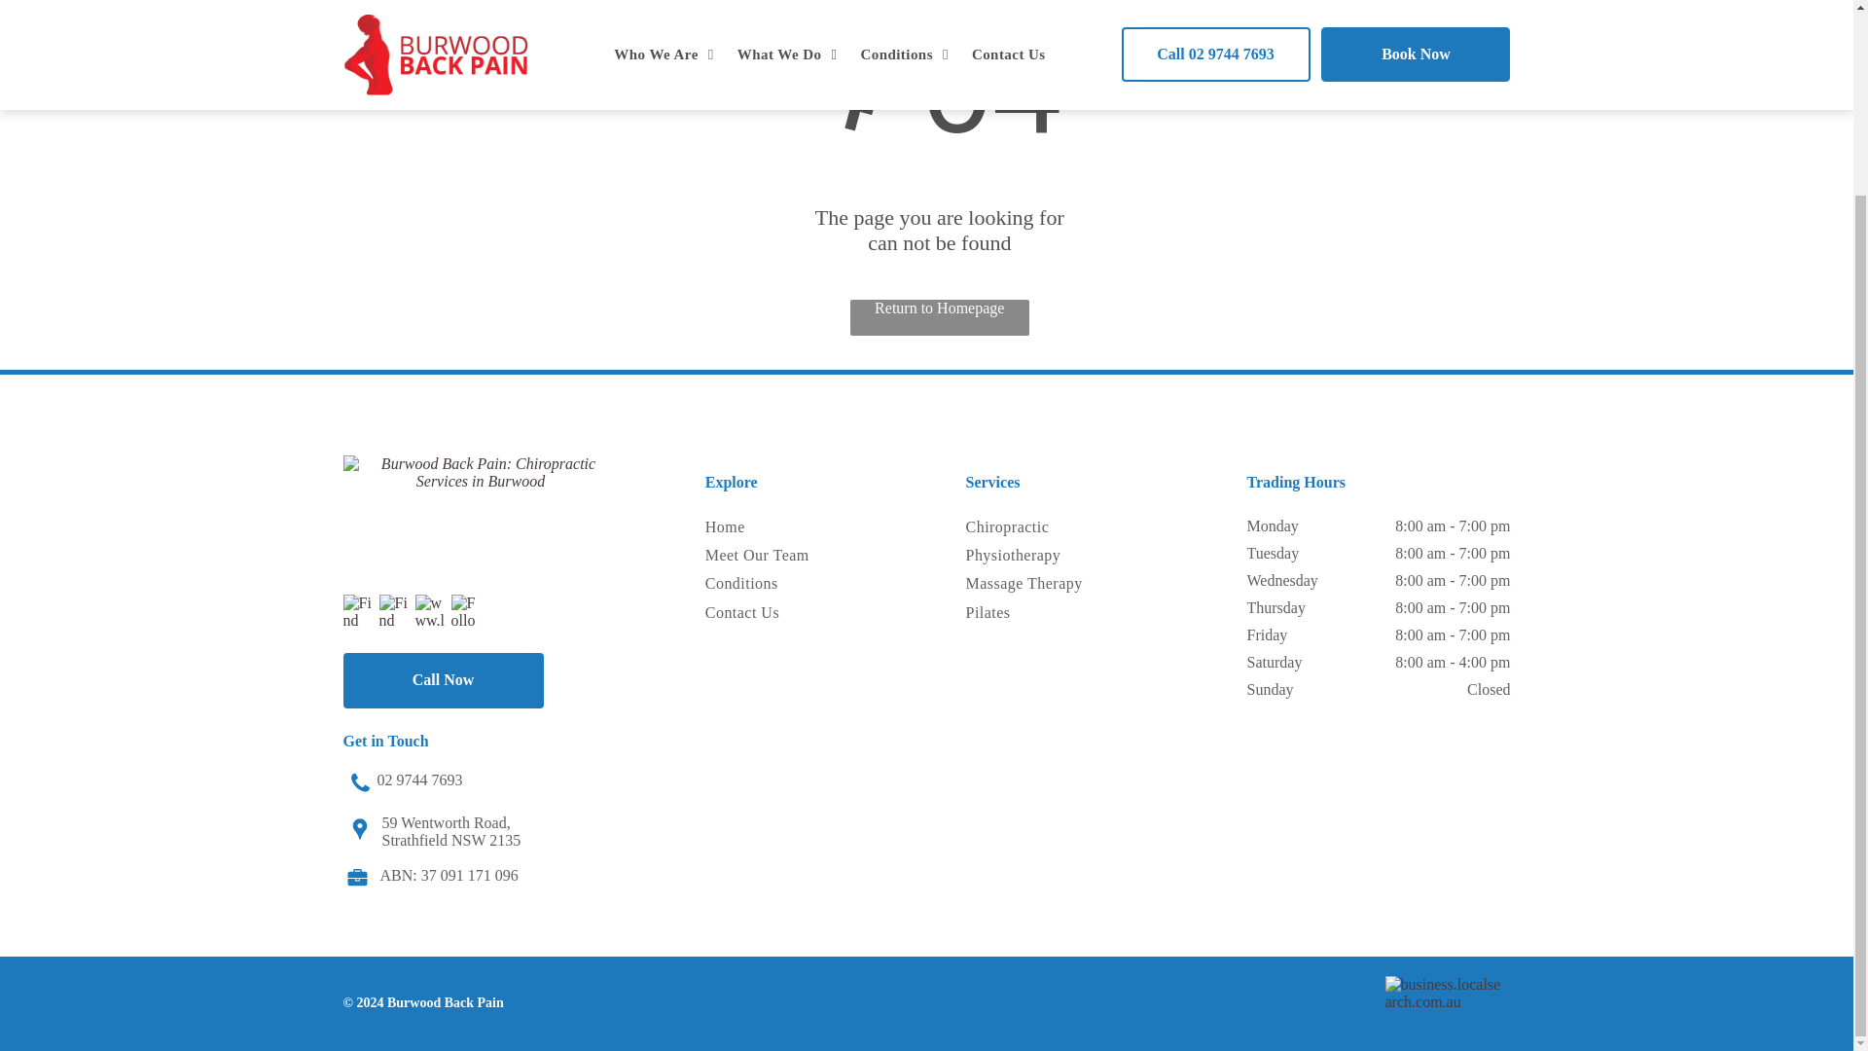 The width and height of the screenshot is (1868, 1051). What do you see at coordinates (1446, 998) in the screenshot?
I see `business.localsearch.com.au` at bounding box center [1446, 998].